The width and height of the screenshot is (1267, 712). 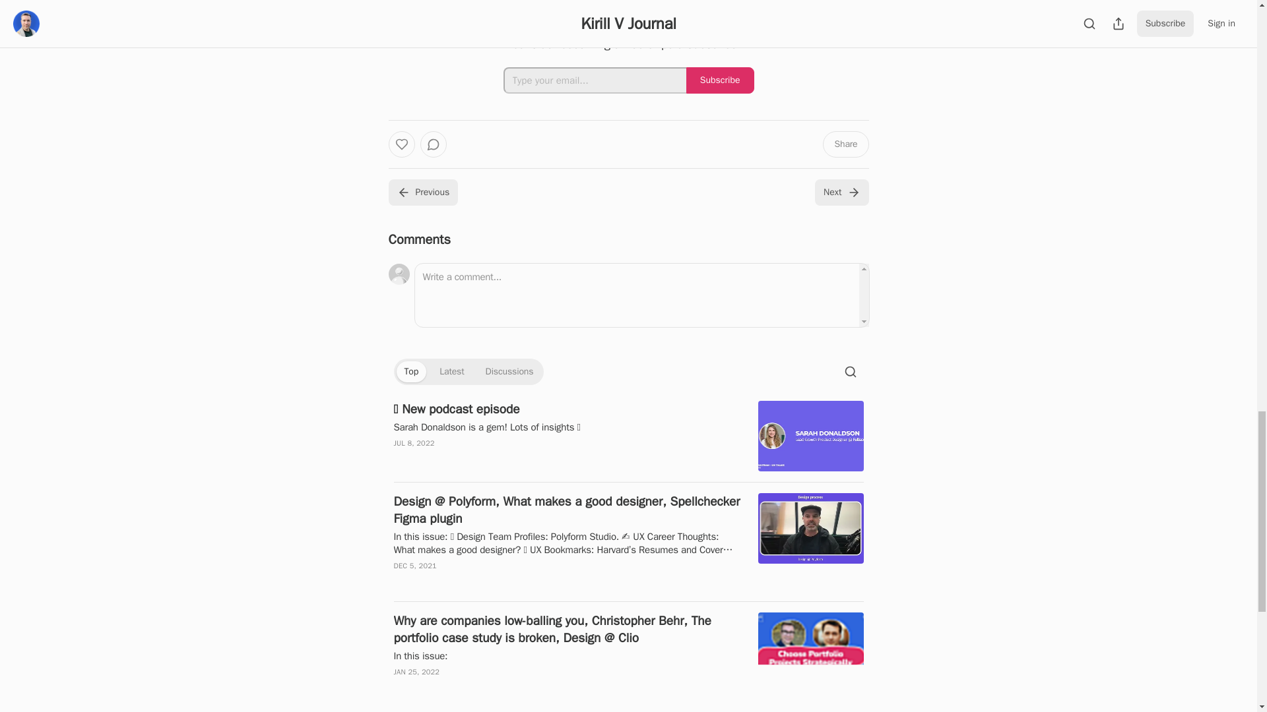 What do you see at coordinates (720, 80) in the screenshot?
I see `Subscribe` at bounding box center [720, 80].